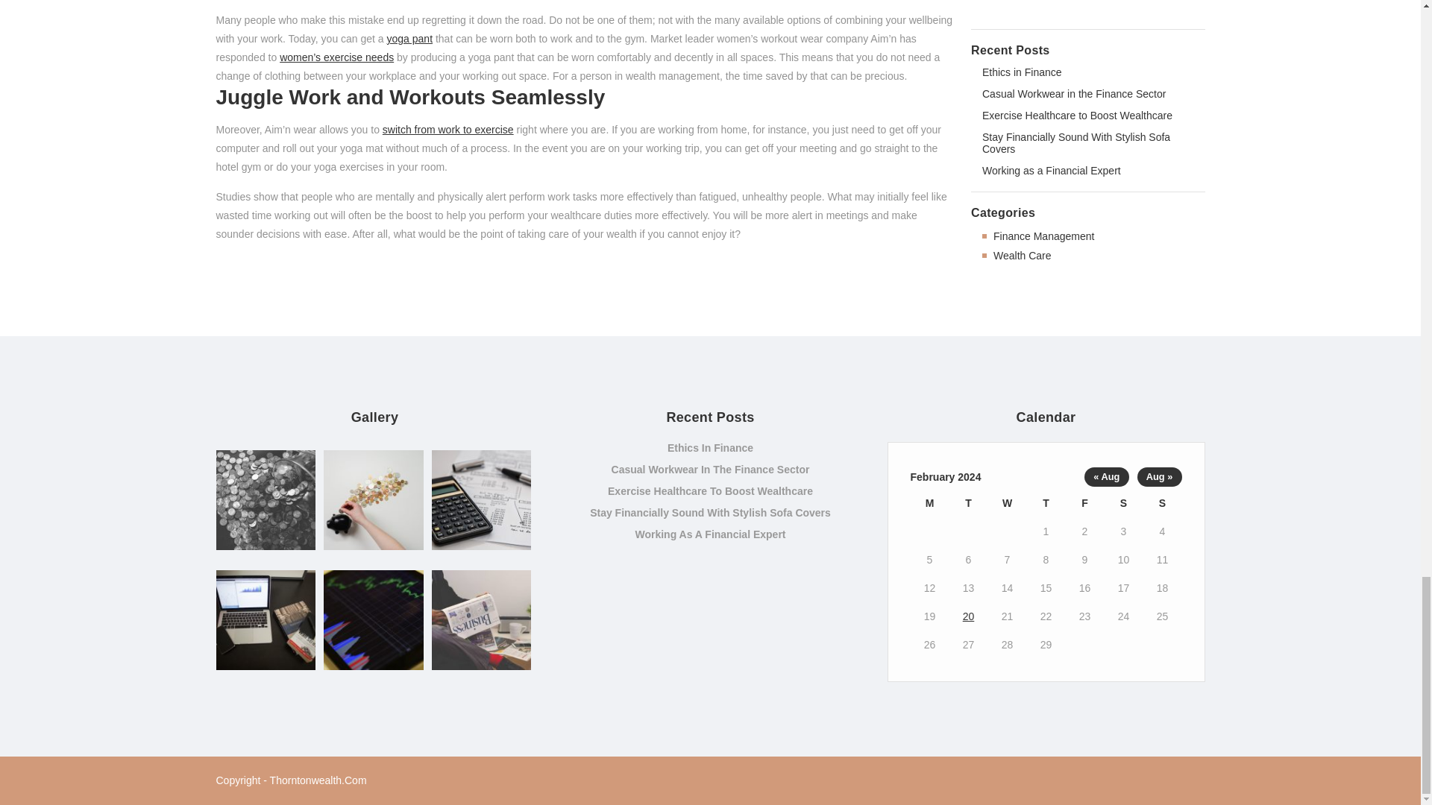 Image resolution: width=1432 pixels, height=805 pixels. What do you see at coordinates (968, 502) in the screenshot?
I see `Tuesday` at bounding box center [968, 502].